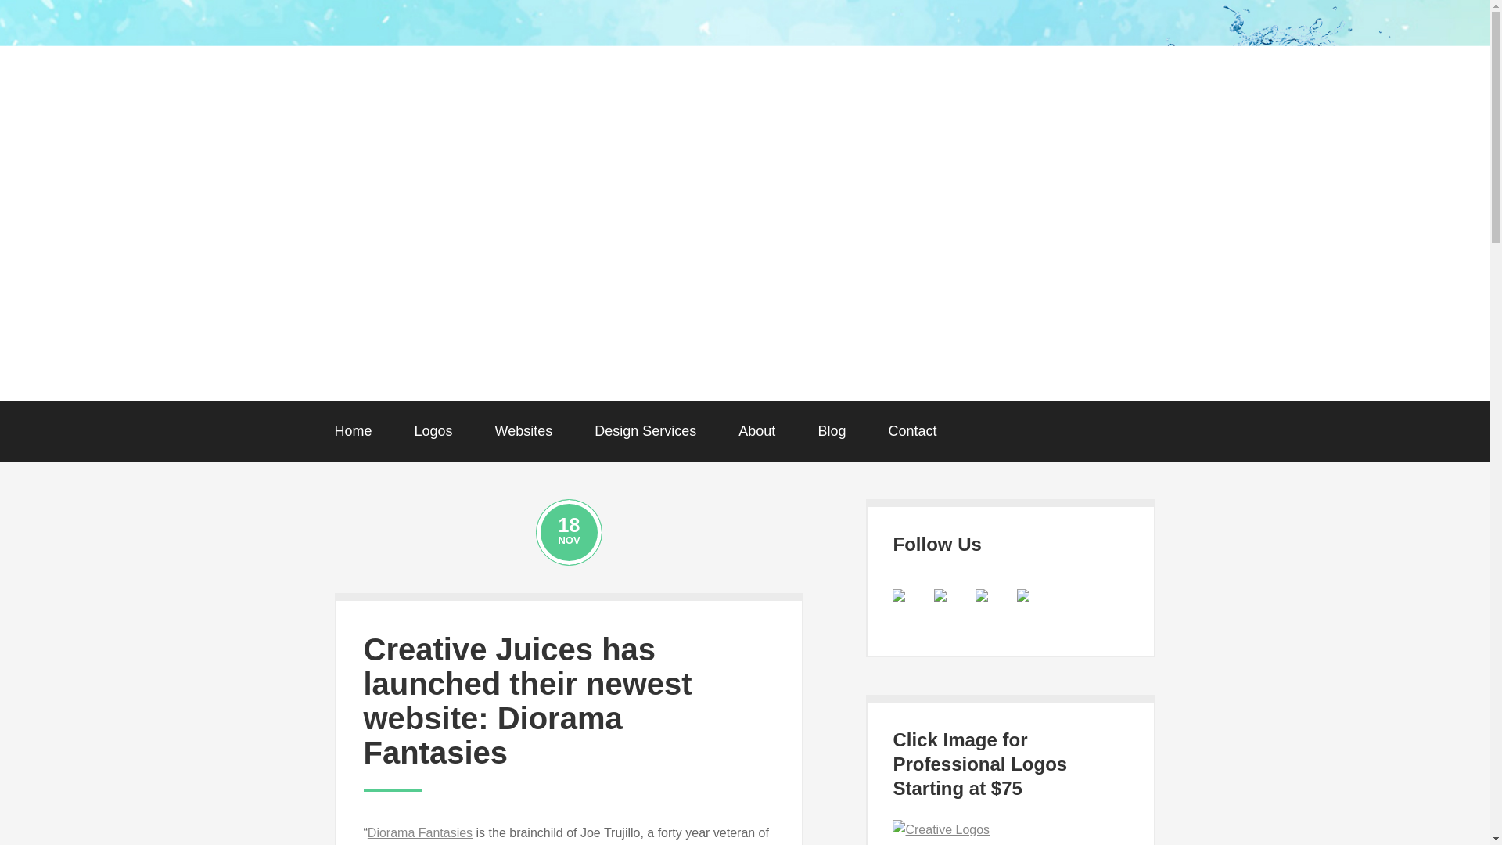  Describe the element at coordinates (433, 431) in the screenshot. I see `Logos` at that location.